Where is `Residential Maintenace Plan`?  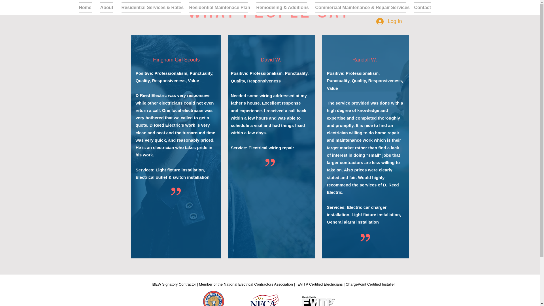 Residential Maintenace Plan is located at coordinates (218, 7).